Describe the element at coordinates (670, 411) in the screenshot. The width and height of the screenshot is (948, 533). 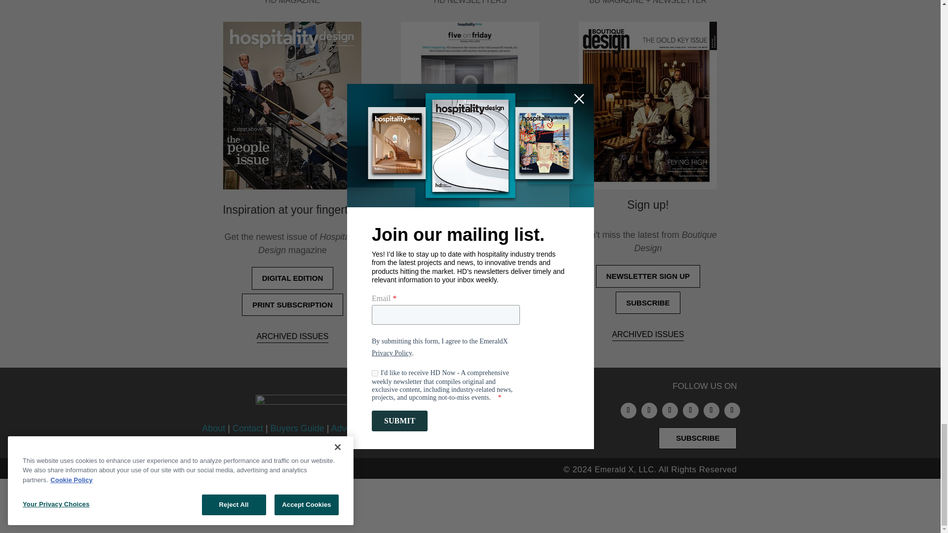
I see `Follow on Facebook` at that location.